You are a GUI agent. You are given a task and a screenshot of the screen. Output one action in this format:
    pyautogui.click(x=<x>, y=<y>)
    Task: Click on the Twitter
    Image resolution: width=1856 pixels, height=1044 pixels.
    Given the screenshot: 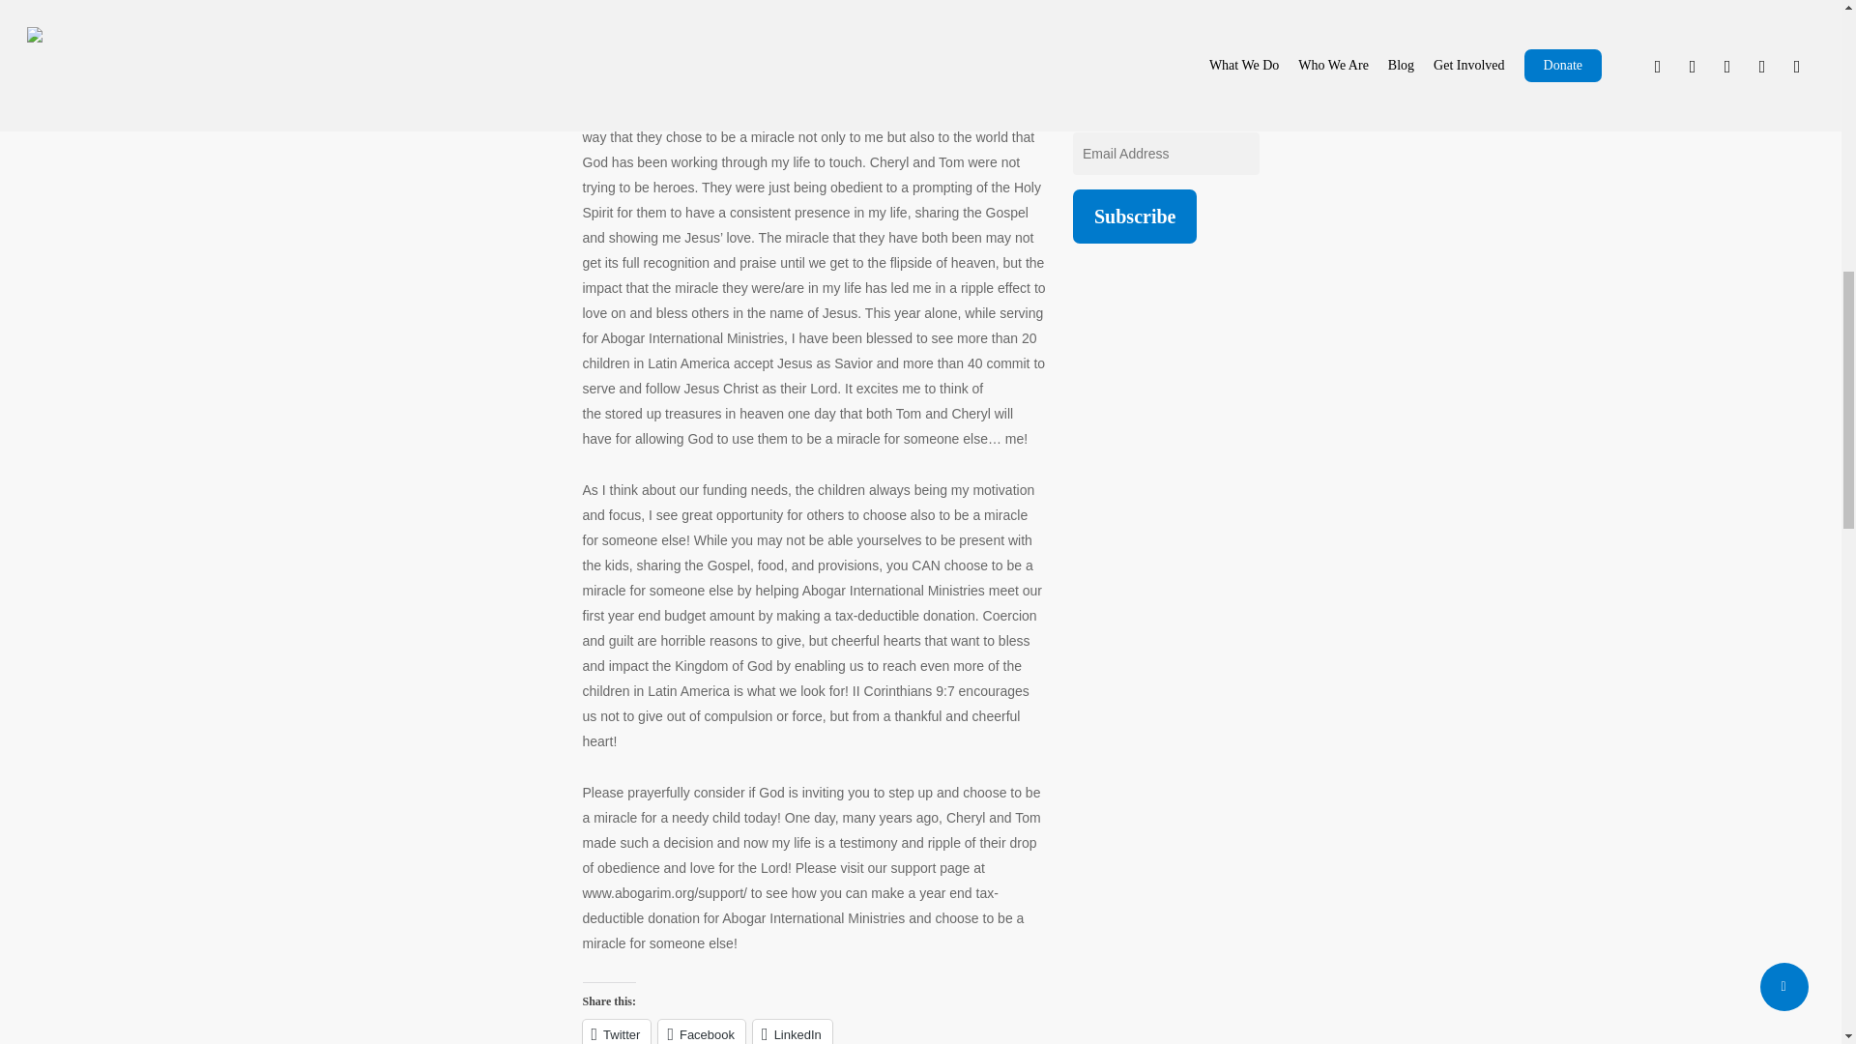 What is the action you would take?
    pyautogui.click(x=354, y=296)
    